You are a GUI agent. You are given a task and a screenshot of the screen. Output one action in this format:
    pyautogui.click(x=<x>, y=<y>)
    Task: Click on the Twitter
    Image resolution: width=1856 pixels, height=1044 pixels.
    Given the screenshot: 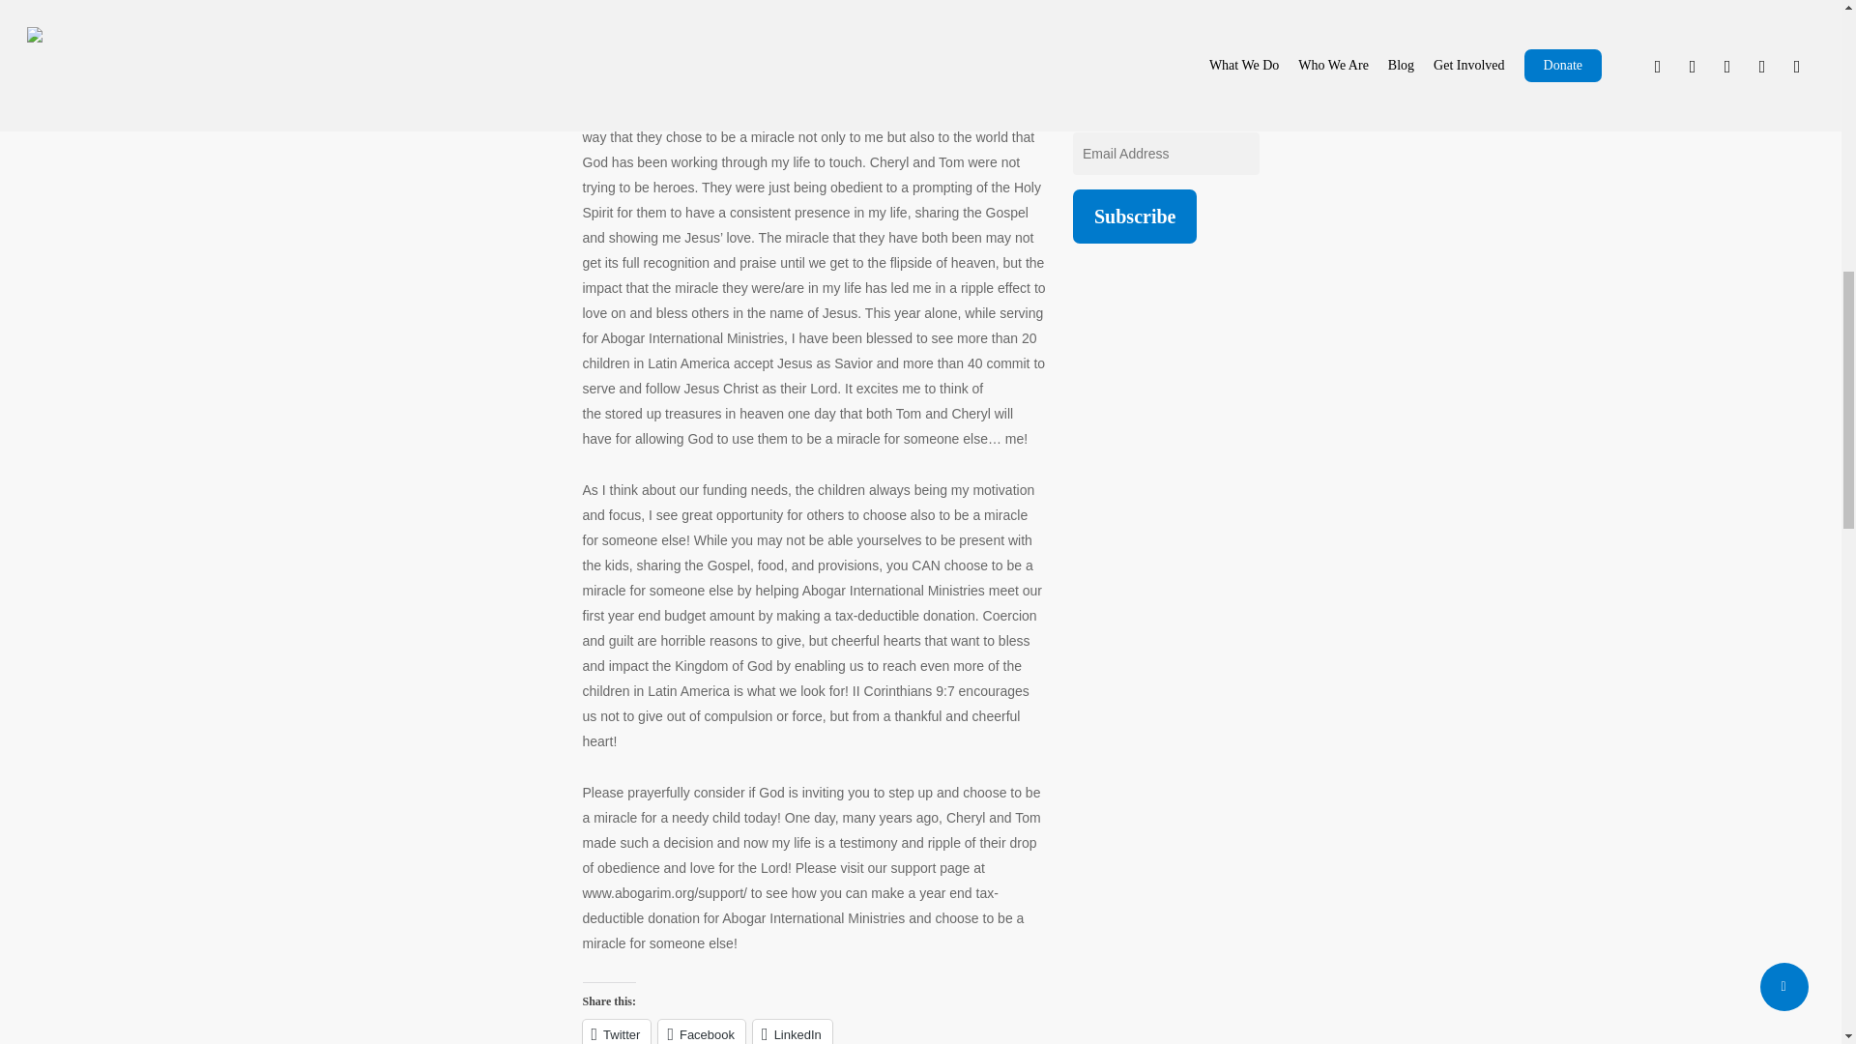 What is the action you would take?
    pyautogui.click(x=354, y=296)
    